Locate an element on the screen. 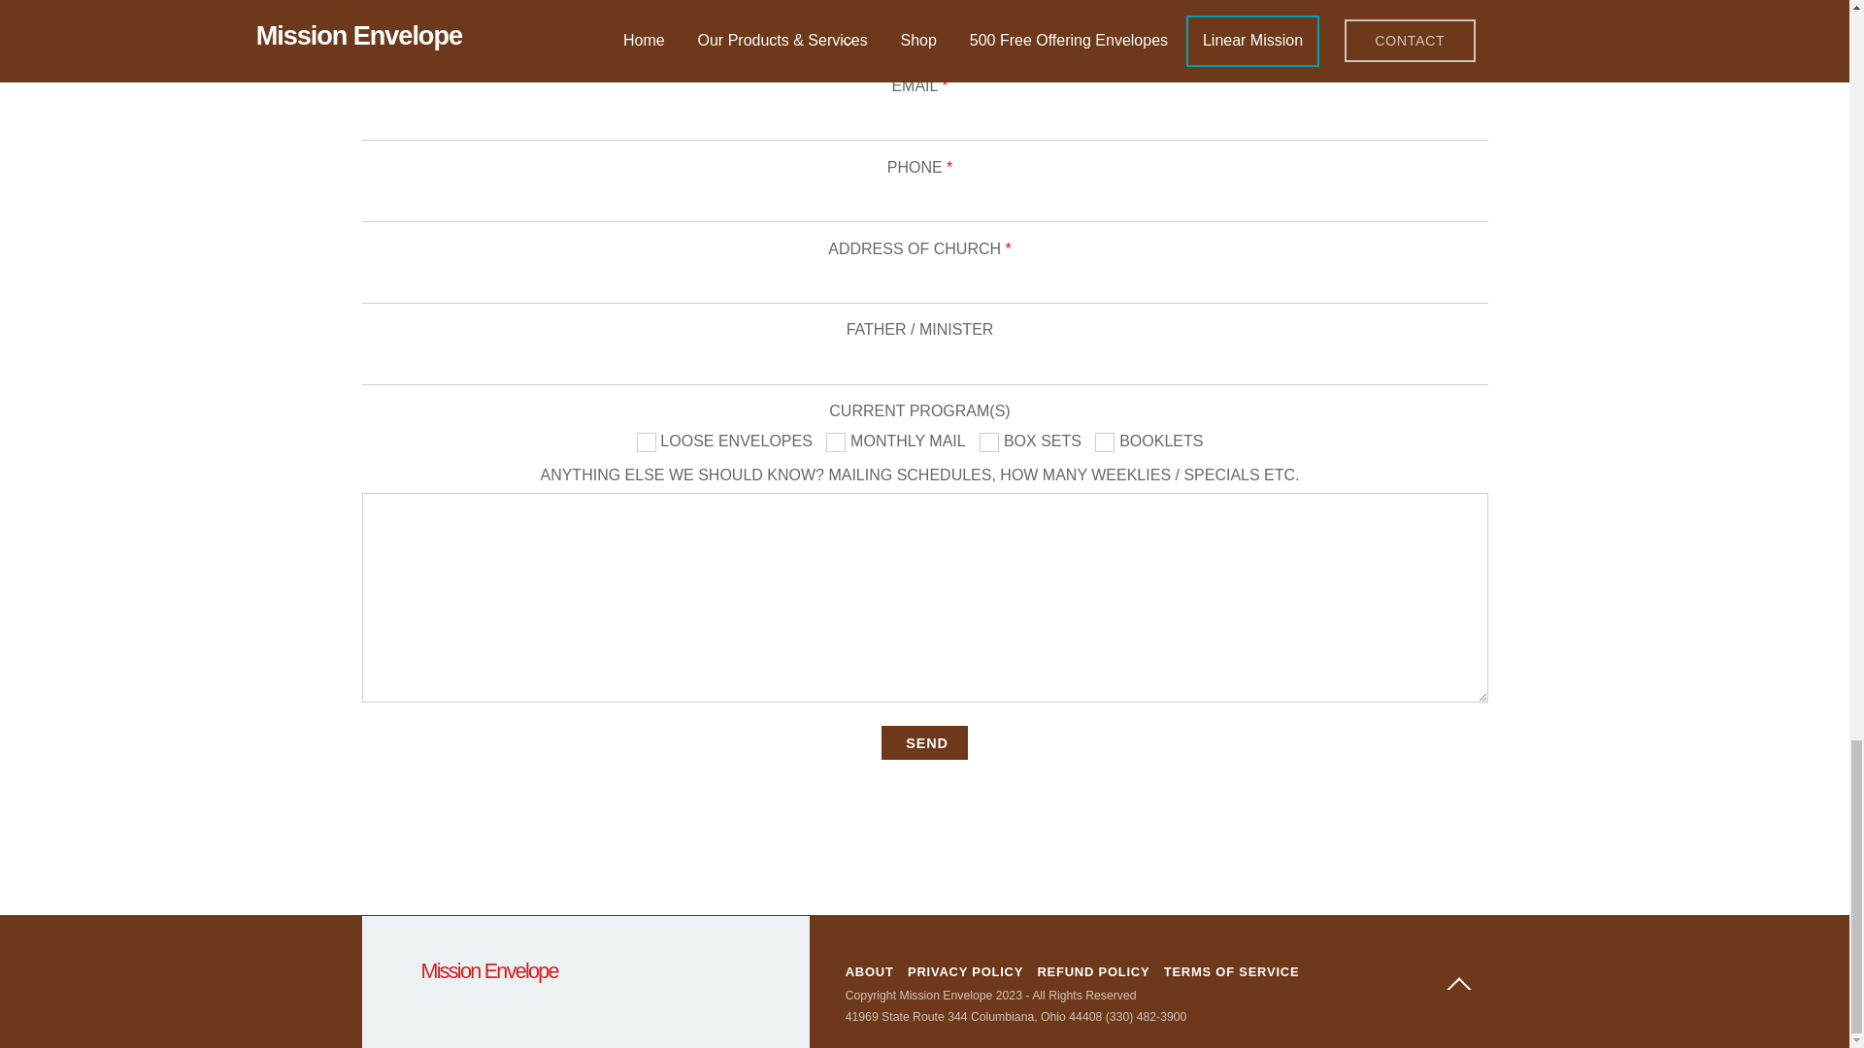 The width and height of the screenshot is (1864, 1048). Box Sets is located at coordinates (989, 442).